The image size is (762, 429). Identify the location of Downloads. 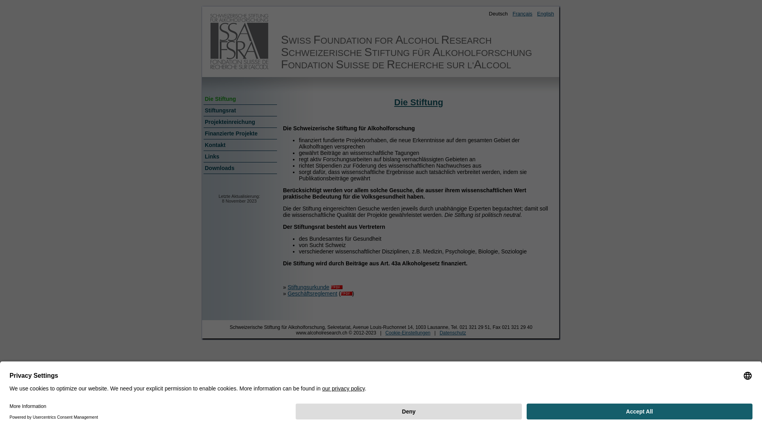
(240, 168).